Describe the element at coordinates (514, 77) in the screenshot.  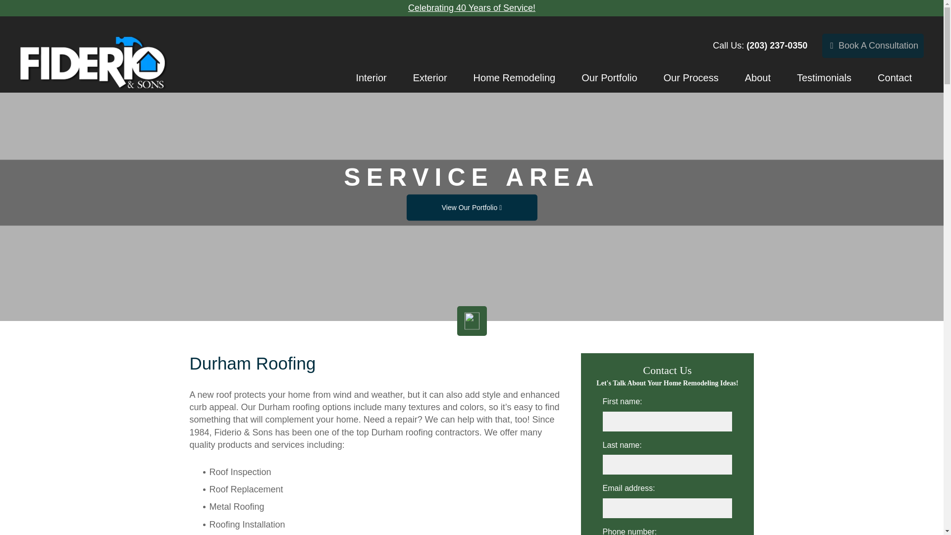
I see `Home Remodeling` at that location.